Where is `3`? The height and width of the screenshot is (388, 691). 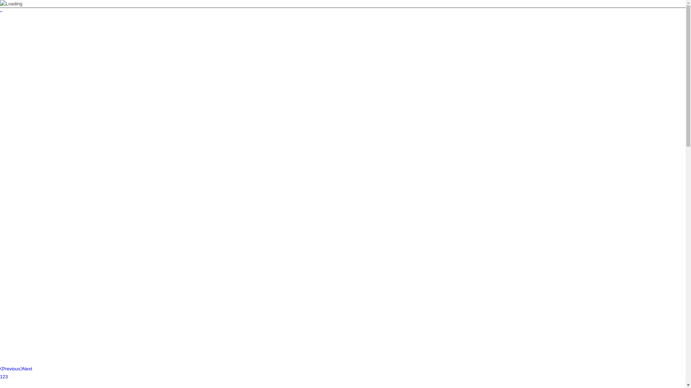 3 is located at coordinates (6, 377).